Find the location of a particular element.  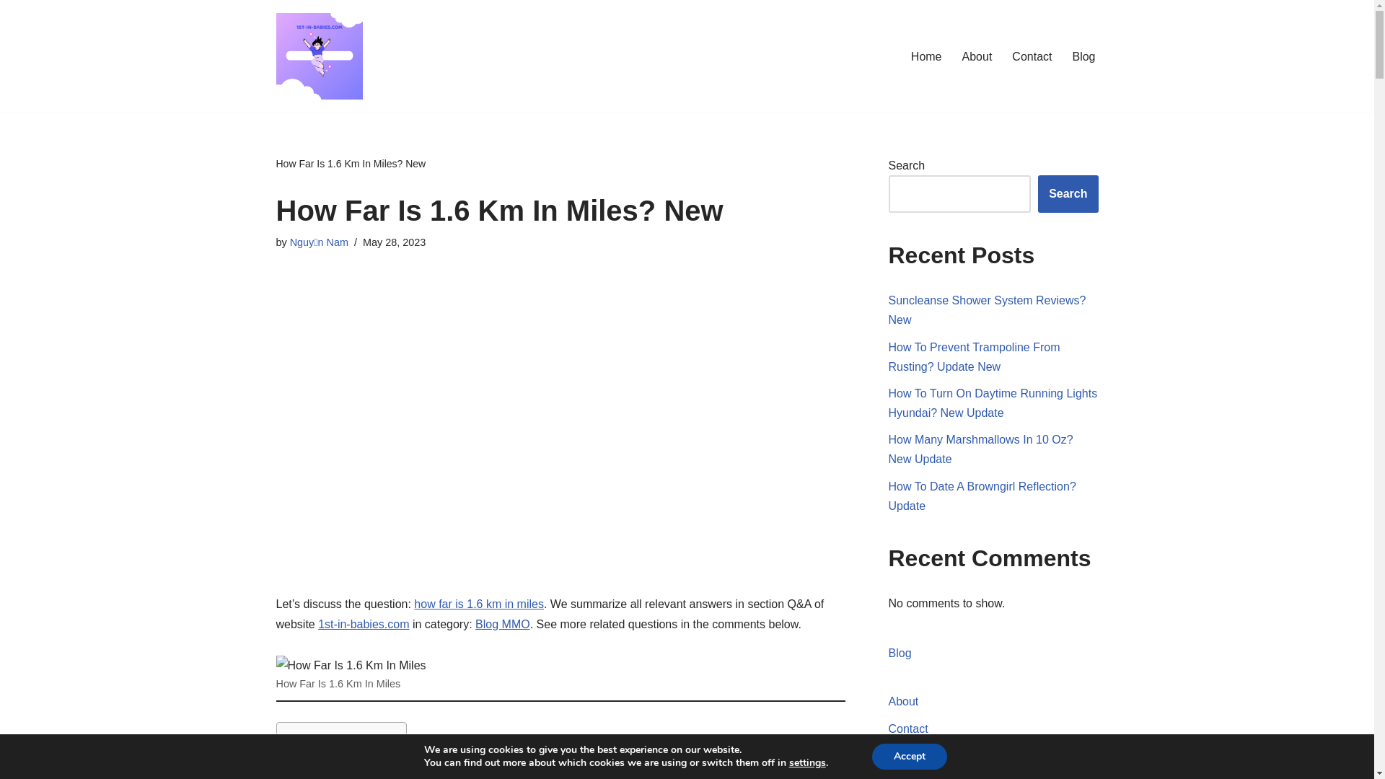

Home is located at coordinates (926, 56).